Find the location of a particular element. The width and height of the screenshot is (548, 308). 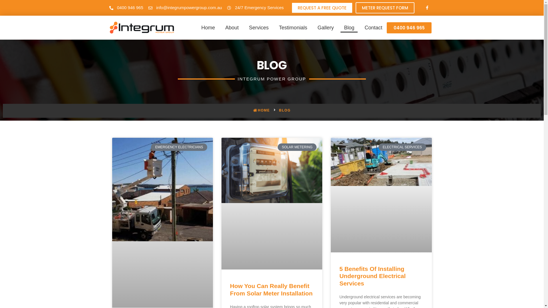

Services is located at coordinates (259, 28).